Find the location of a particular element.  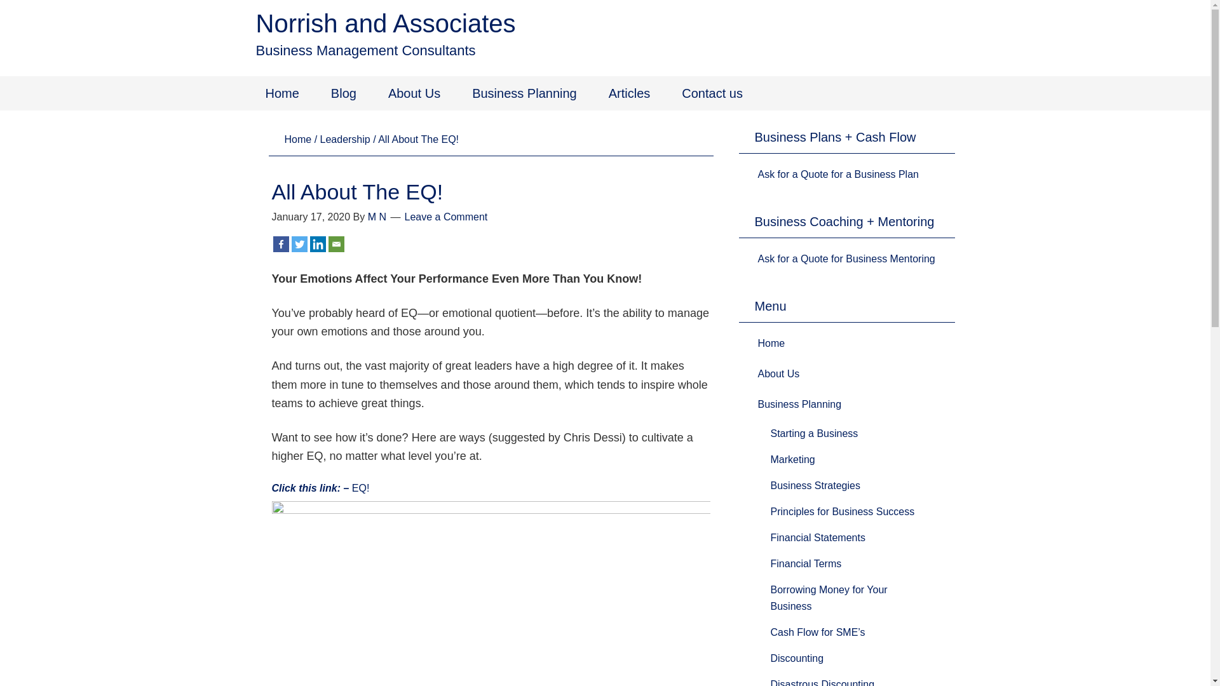

Financial Statements is located at coordinates (817, 537).